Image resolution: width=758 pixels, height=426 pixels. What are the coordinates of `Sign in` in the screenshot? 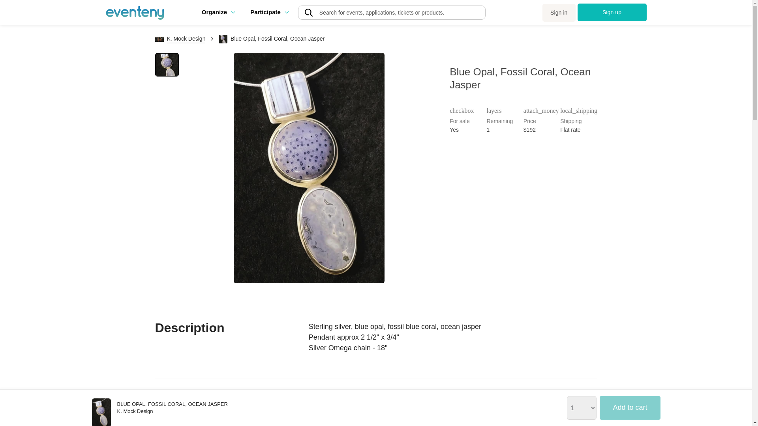 It's located at (559, 13).